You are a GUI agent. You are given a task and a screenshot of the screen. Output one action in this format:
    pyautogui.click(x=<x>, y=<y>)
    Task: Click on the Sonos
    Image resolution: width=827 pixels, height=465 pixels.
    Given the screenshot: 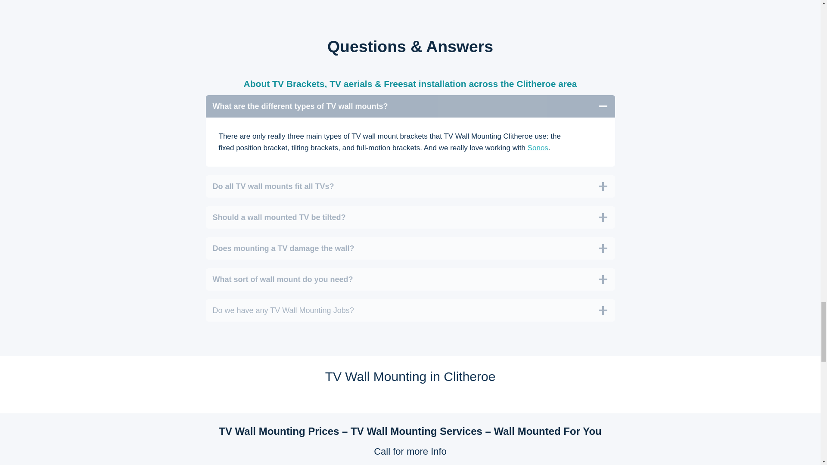 What is the action you would take?
    pyautogui.click(x=538, y=148)
    